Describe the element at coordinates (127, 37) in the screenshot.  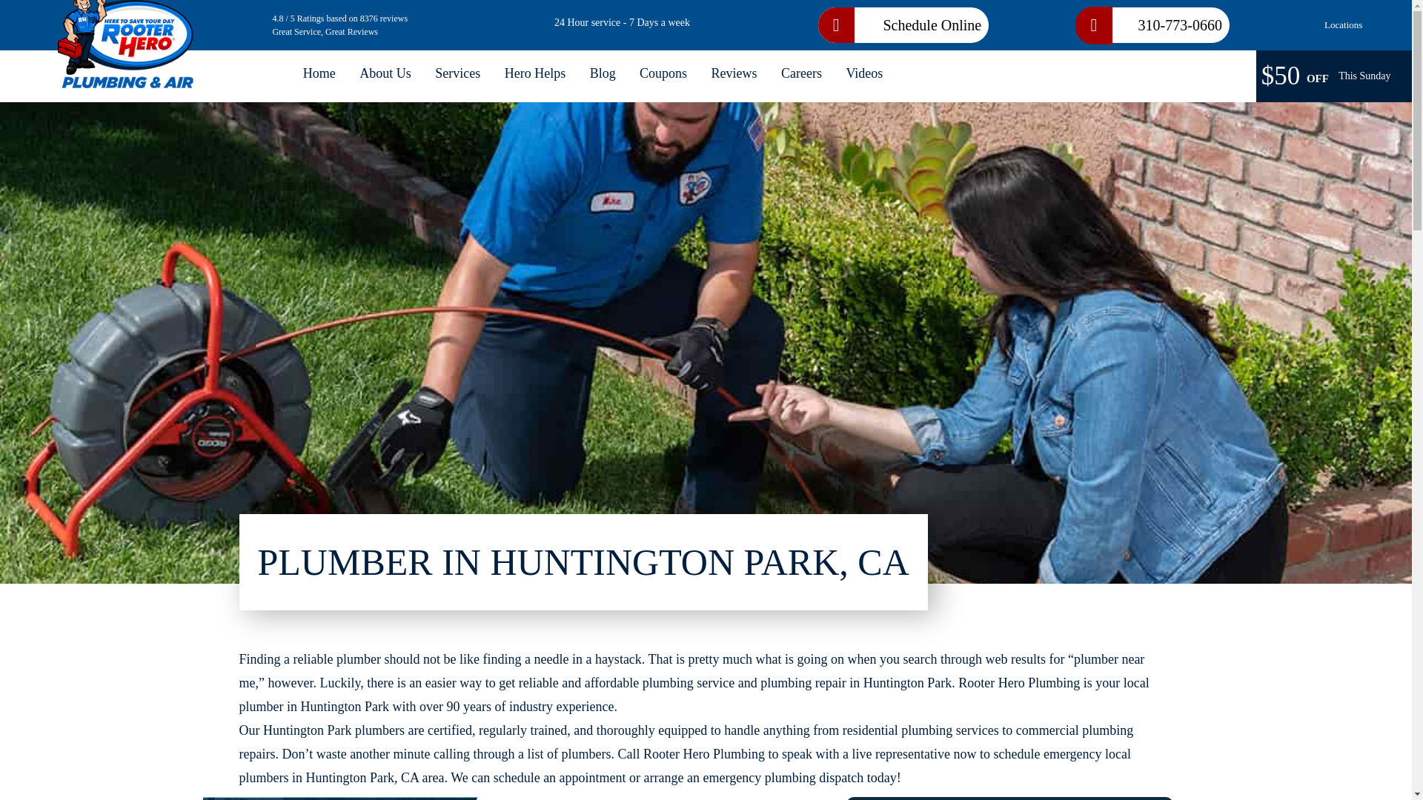
I see `Plumber` at that location.